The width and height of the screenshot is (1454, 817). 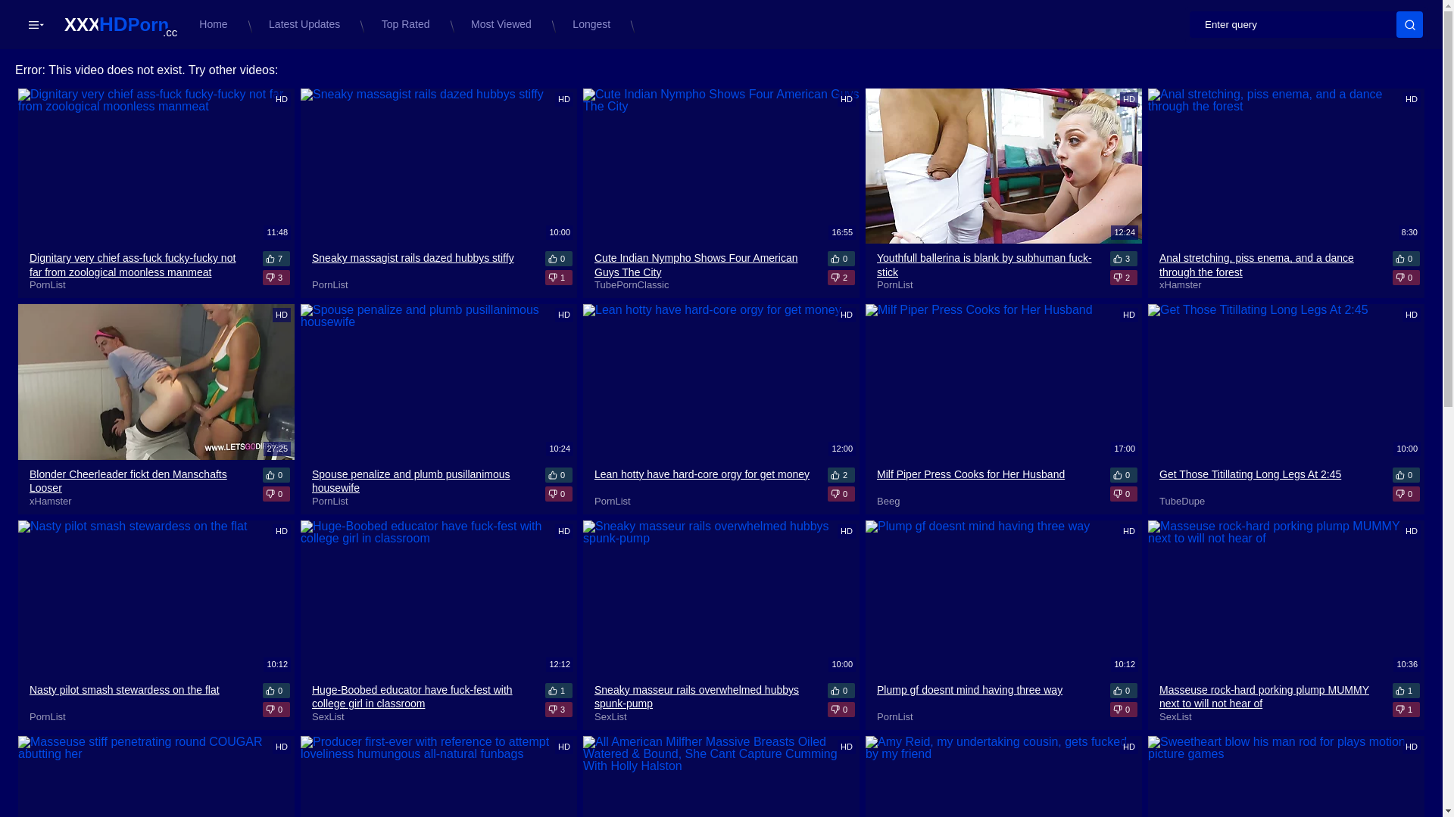 I want to click on HDPorn, so click(x=117, y=24).